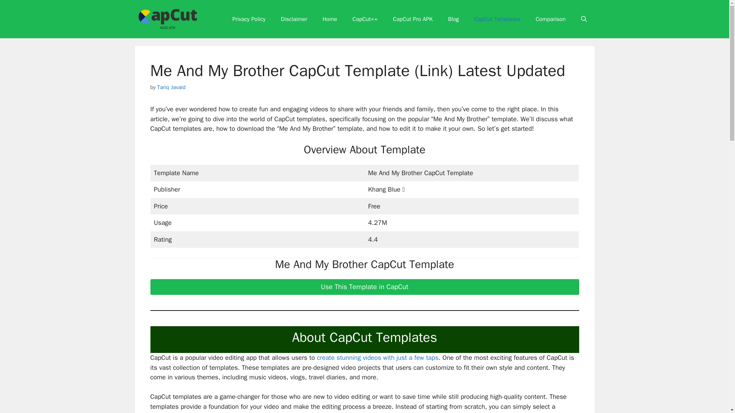  I want to click on create stunning videos with just a few taps, so click(377, 358).